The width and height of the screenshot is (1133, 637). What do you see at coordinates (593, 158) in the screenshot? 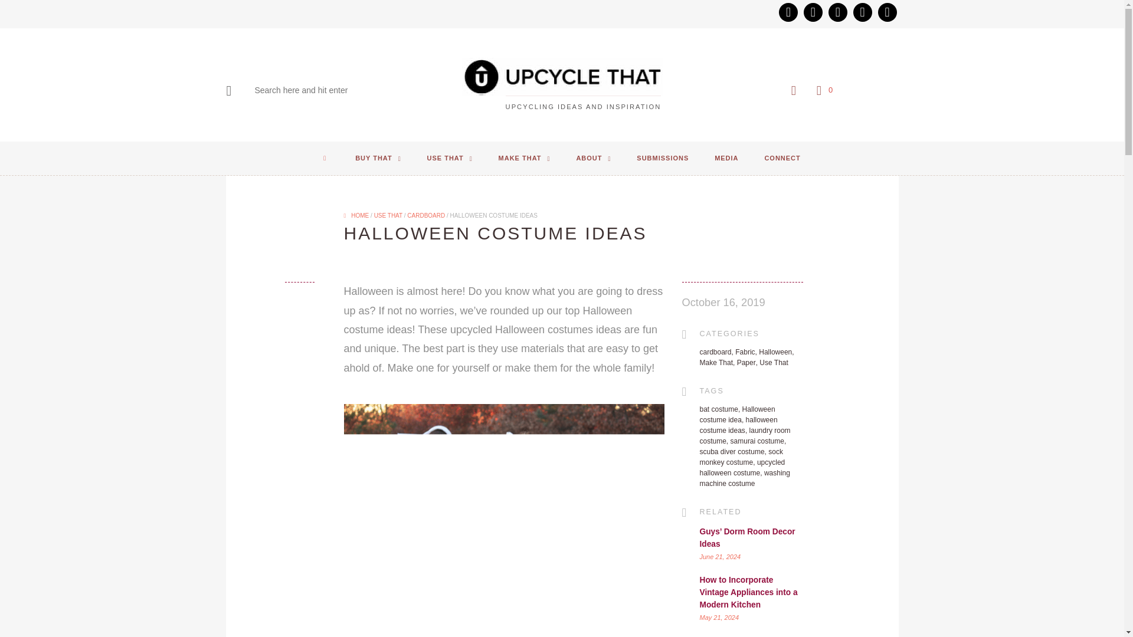
I see `ABOUT` at bounding box center [593, 158].